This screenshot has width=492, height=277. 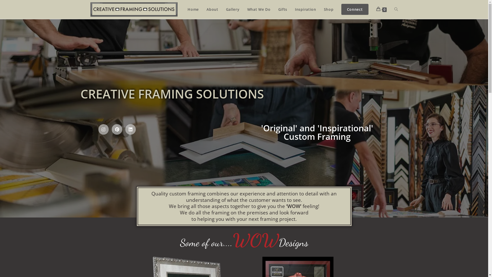 I want to click on Gallery, so click(x=233, y=9).